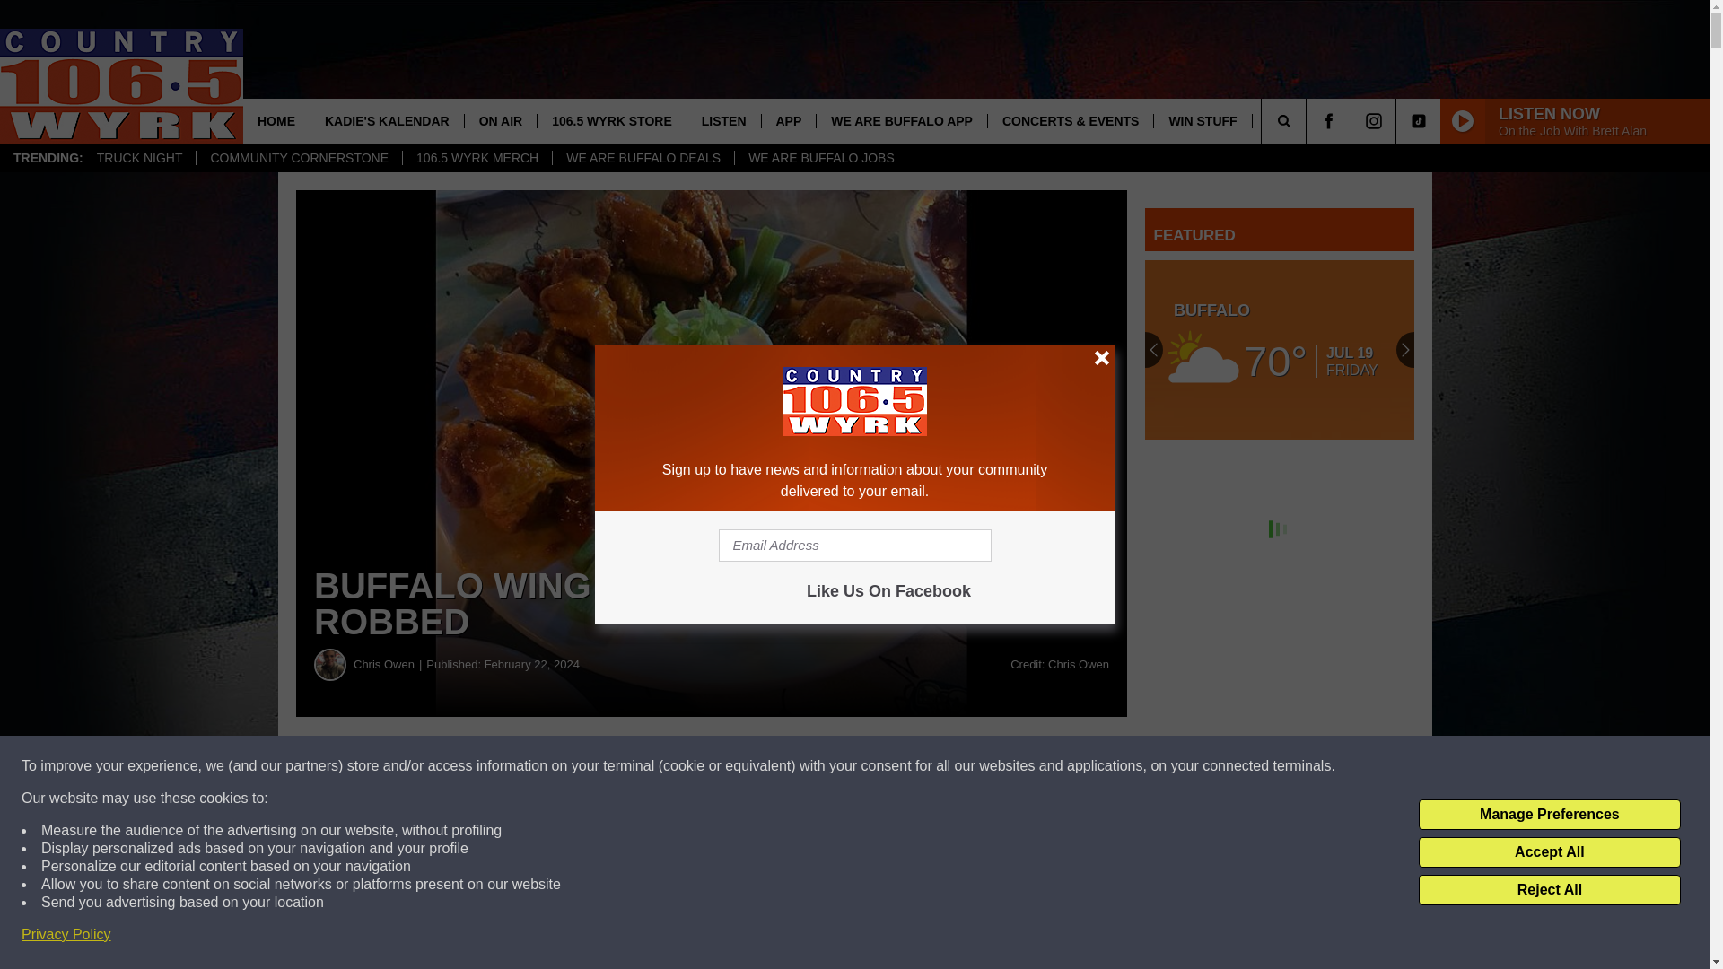  I want to click on KADIE'S KALENDAR, so click(386, 120).